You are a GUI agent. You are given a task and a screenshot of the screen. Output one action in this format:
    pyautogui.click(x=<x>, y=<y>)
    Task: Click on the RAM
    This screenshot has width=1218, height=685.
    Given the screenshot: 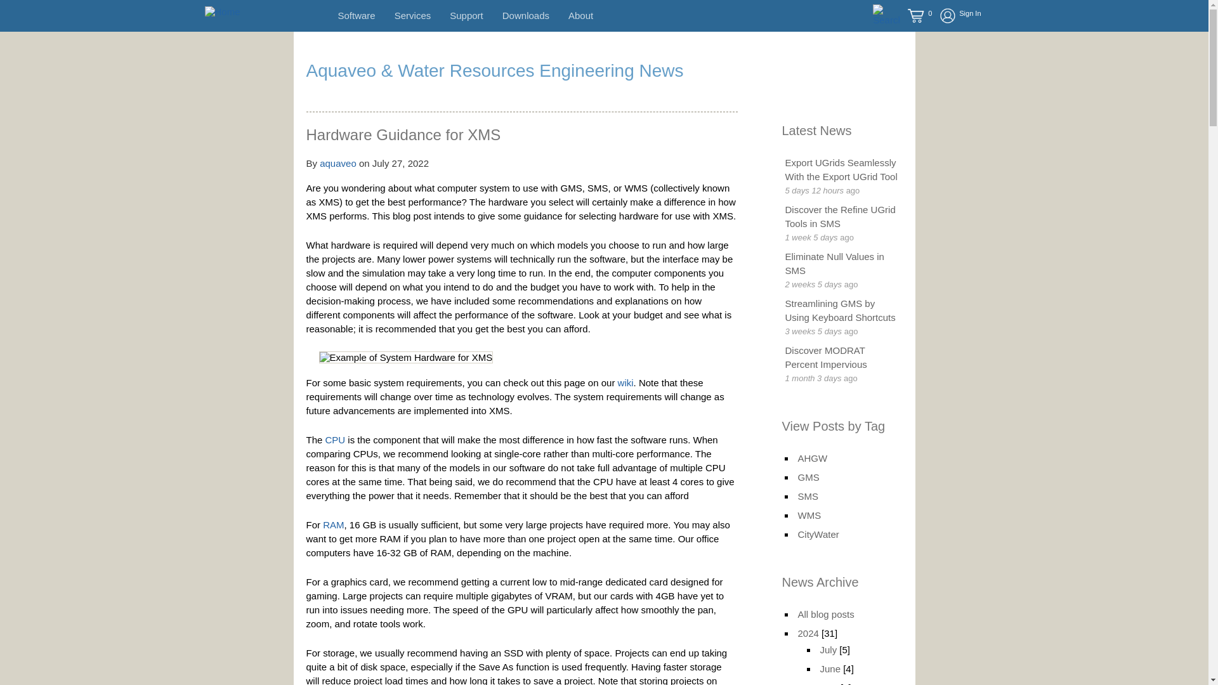 What is the action you would take?
    pyautogui.click(x=332, y=524)
    